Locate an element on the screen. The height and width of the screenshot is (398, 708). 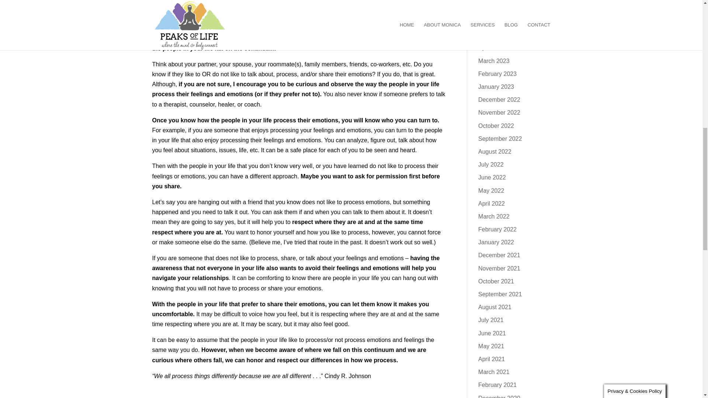
July 2023 is located at coordinates (491, 9).